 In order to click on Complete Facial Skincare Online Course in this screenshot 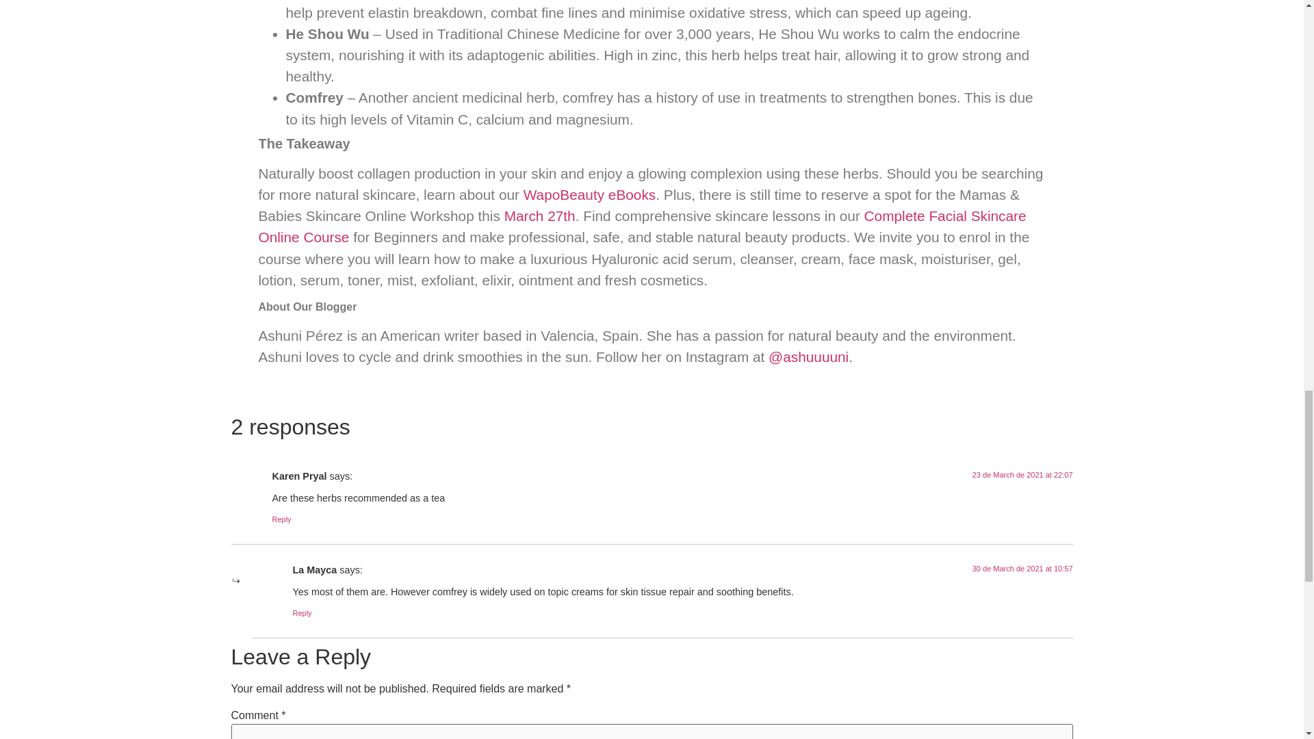, I will do `click(642, 226)`.